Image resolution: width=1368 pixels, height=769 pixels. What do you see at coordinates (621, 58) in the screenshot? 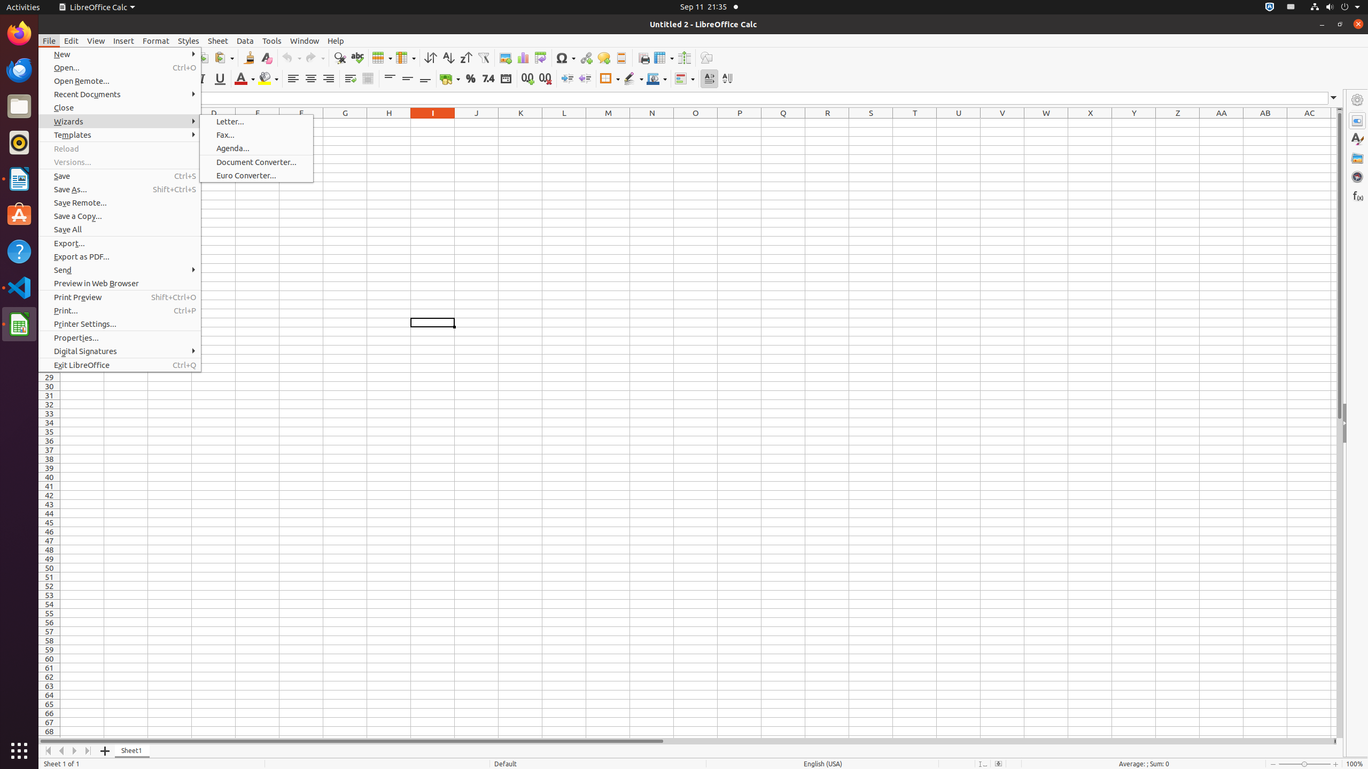
I see `Headers and Footers` at bounding box center [621, 58].